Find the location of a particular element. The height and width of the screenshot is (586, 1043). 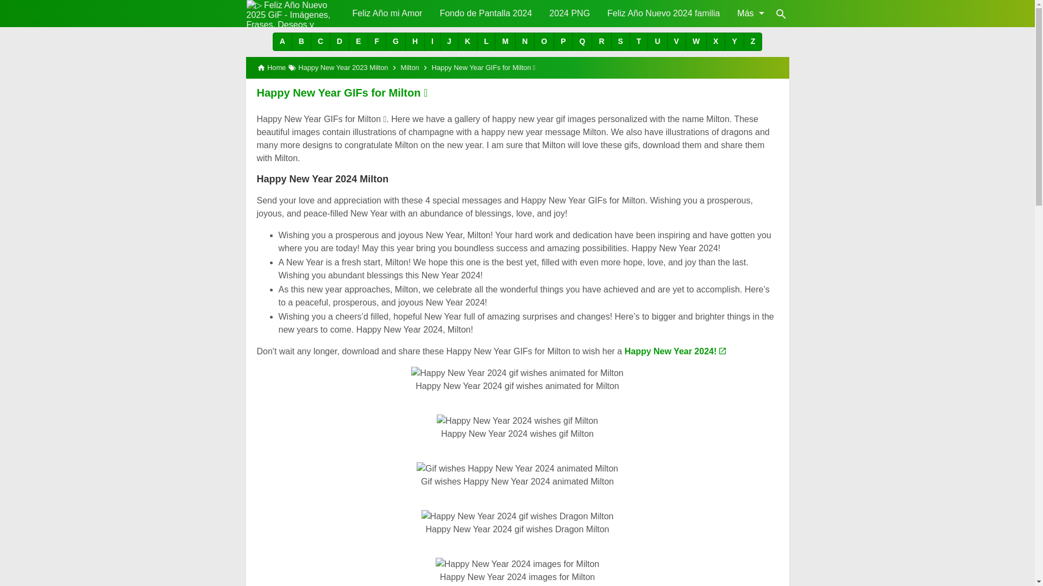

N is located at coordinates (525, 41).